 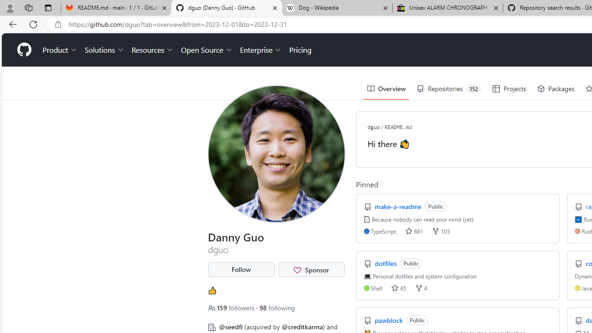 What do you see at coordinates (373, 127) in the screenshot?
I see `dguo` at bounding box center [373, 127].